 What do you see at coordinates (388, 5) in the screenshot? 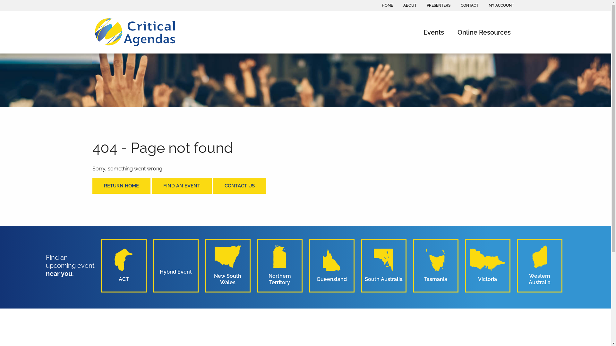
I see `HOME` at bounding box center [388, 5].